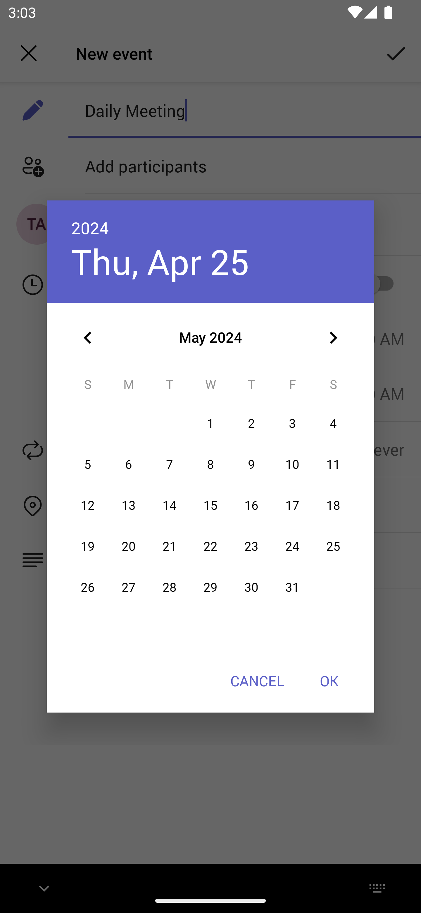 Image resolution: width=421 pixels, height=913 pixels. What do you see at coordinates (251, 587) in the screenshot?
I see `30 30 May 2024` at bounding box center [251, 587].